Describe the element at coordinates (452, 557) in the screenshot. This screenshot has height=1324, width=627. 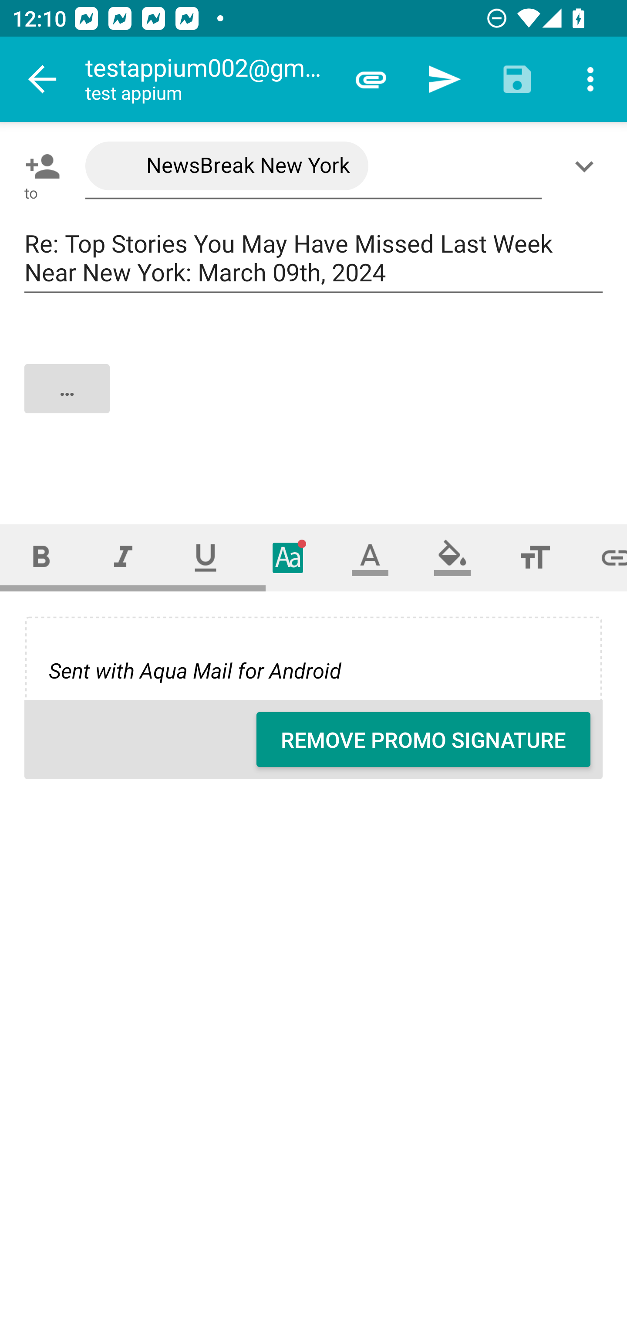
I see `Fill color` at that location.